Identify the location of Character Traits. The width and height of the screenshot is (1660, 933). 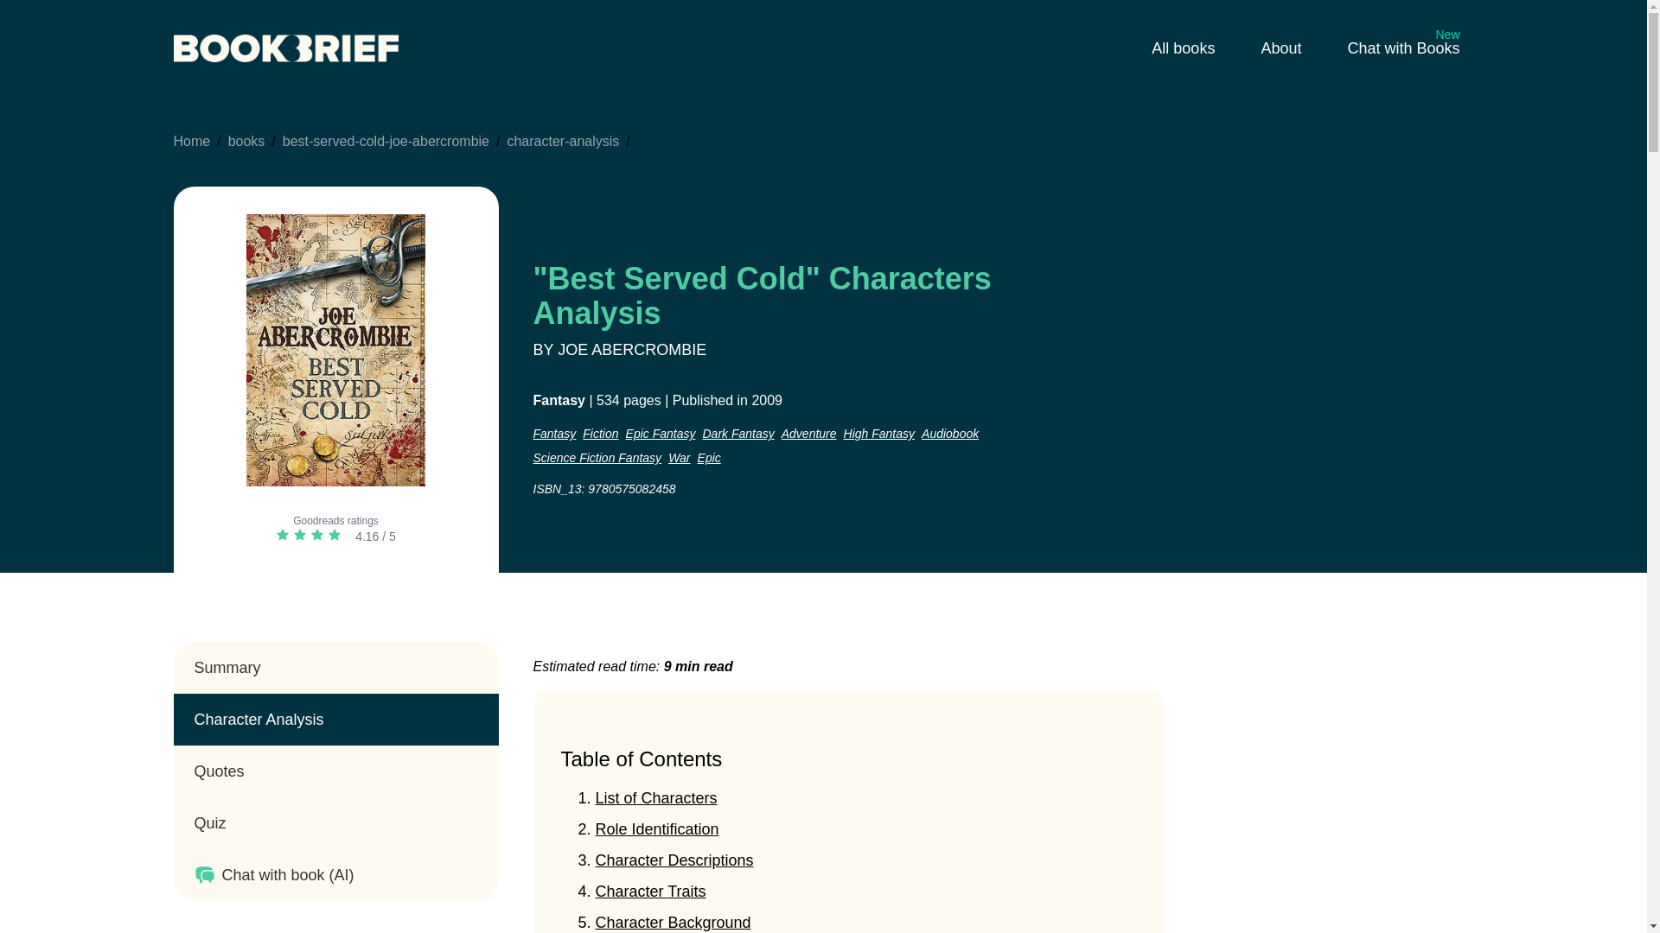
(650, 892).